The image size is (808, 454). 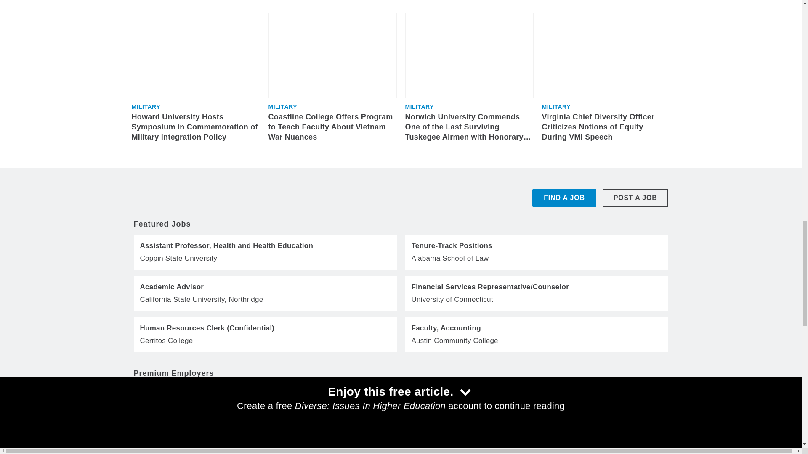 I want to click on Military, so click(x=283, y=107).